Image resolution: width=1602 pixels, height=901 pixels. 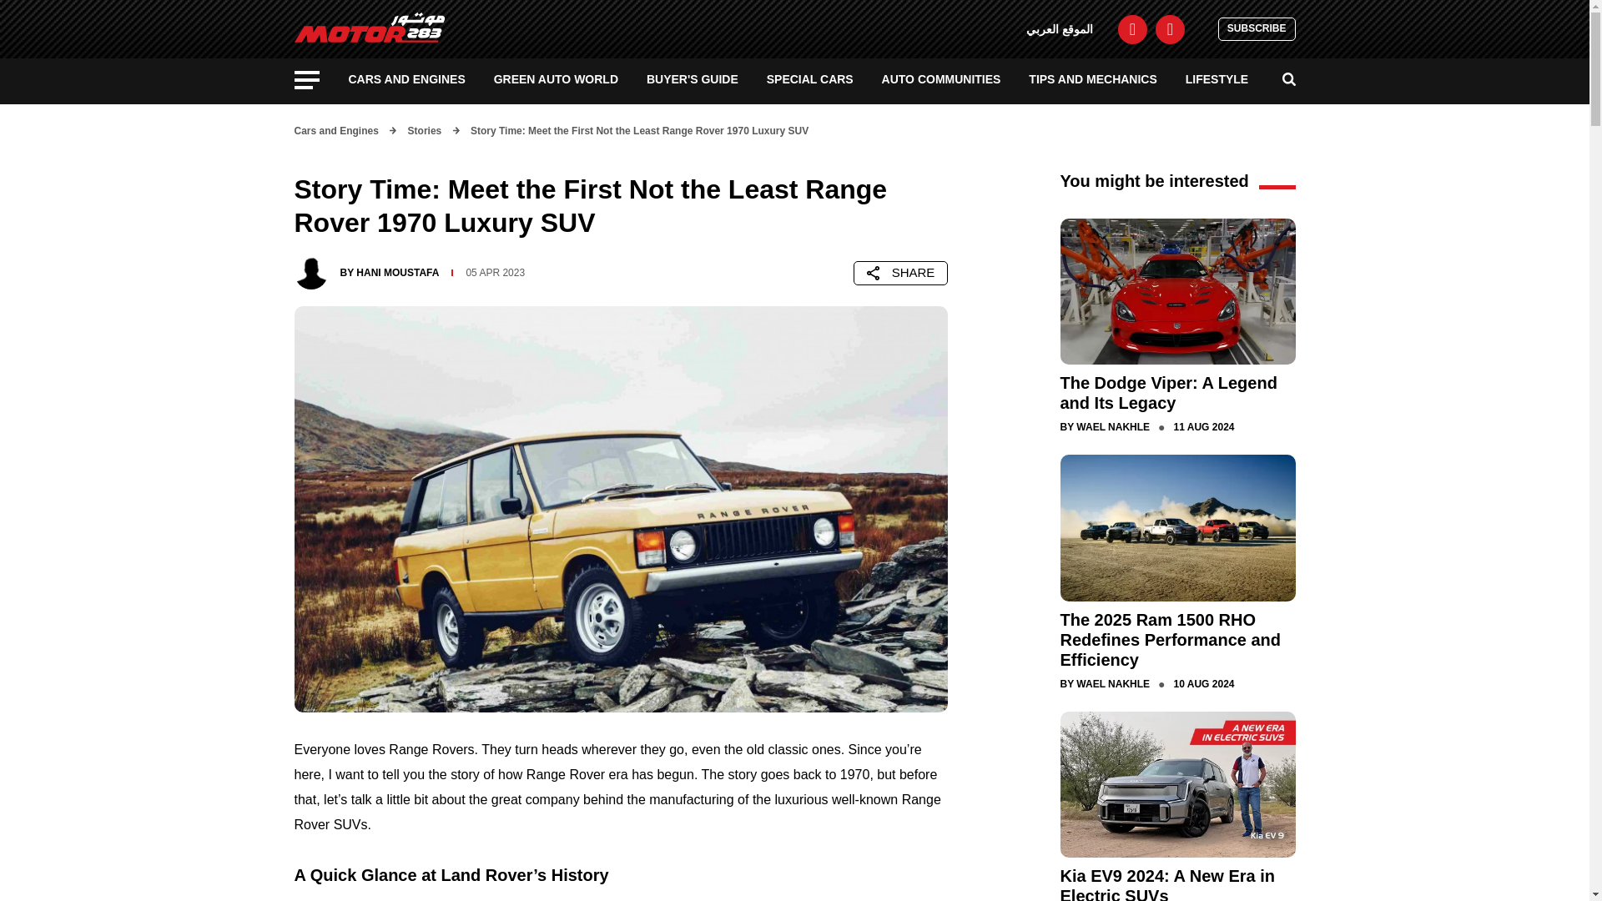 What do you see at coordinates (693, 78) in the screenshot?
I see `BUYER'S GUIDE` at bounding box center [693, 78].